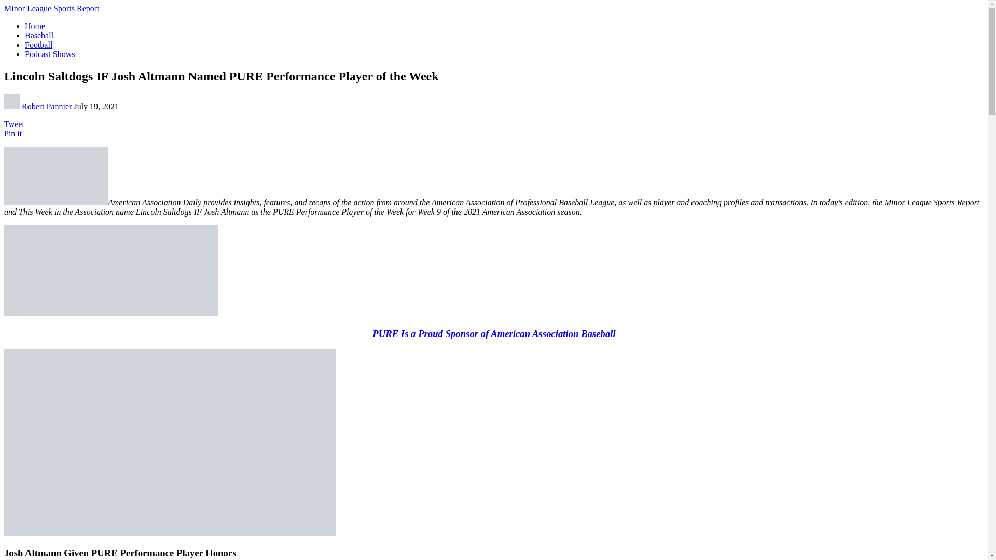 This screenshot has width=996, height=560. What do you see at coordinates (494, 333) in the screenshot?
I see `PURE Is a Proud Sponsor of American Association Baseball` at bounding box center [494, 333].